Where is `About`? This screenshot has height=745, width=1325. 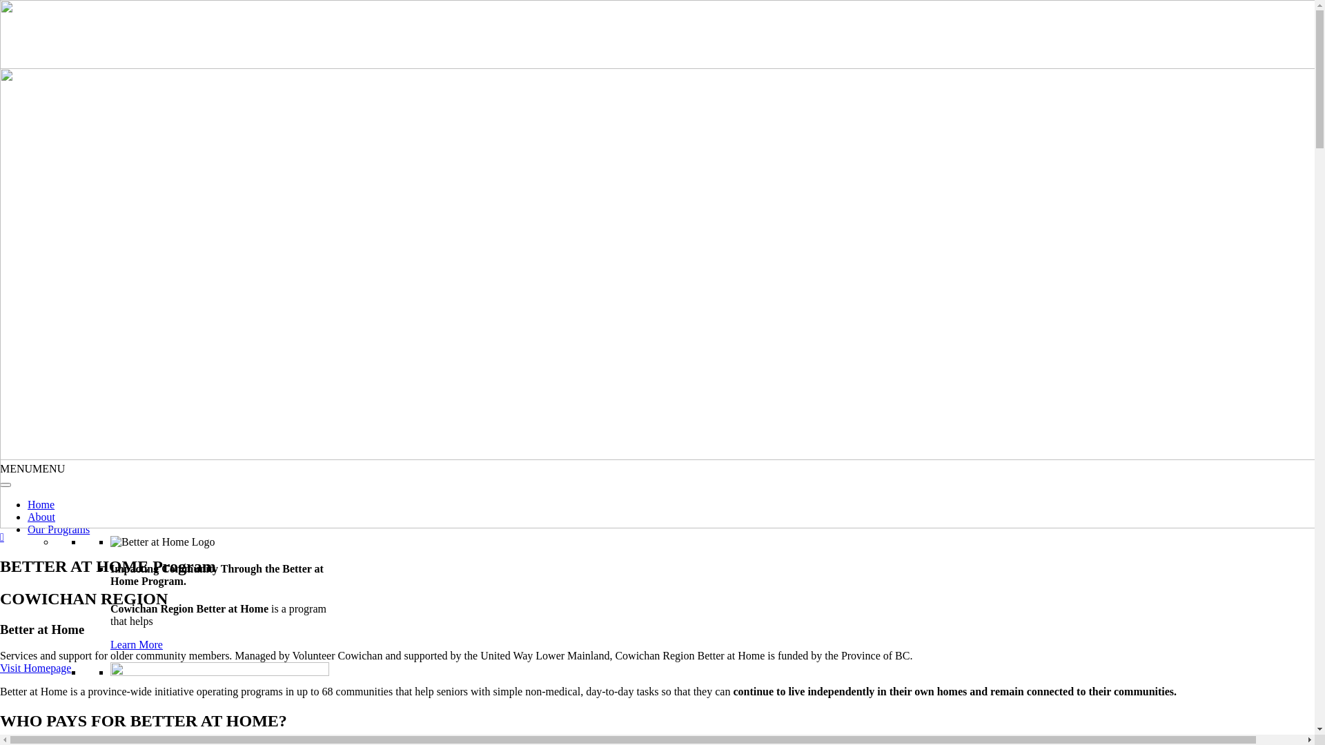
About is located at coordinates (41, 517).